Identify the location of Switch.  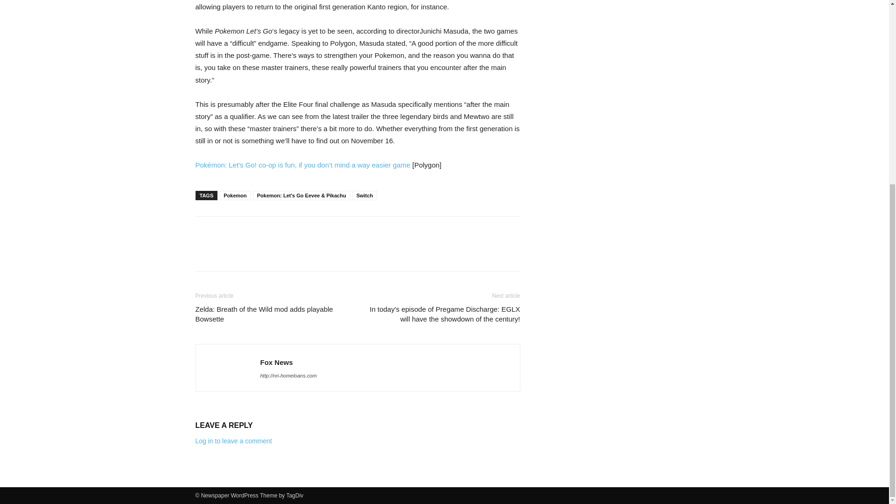
(364, 195).